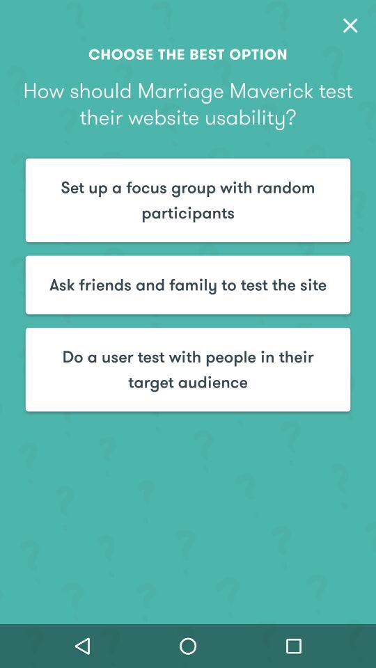  Describe the element at coordinates (350, 25) in the screenshot. I see `select the icon to the right of the choose the best item` at that location.